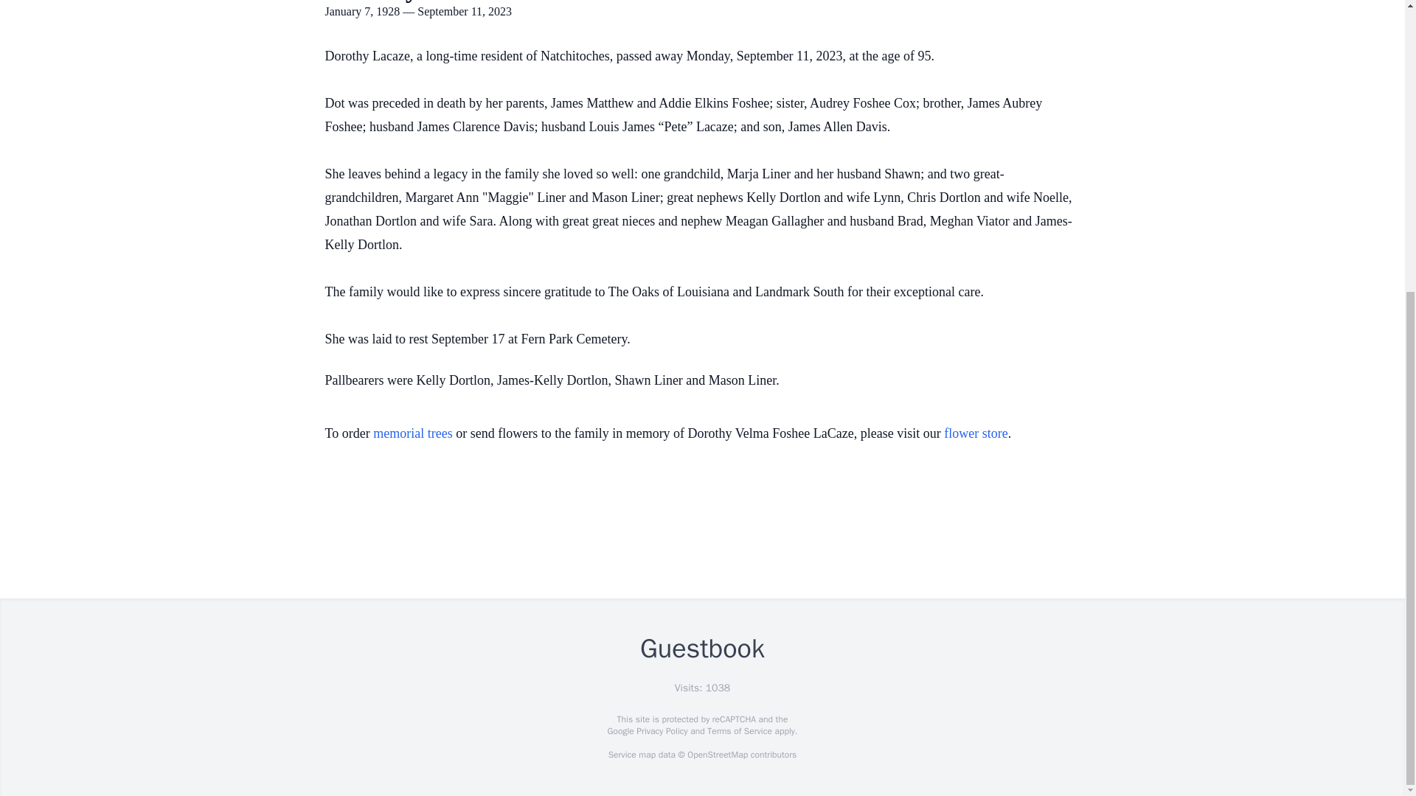 The height and width of the screenshot is (796, 1416). Describe the element at coordinates (412, 433) in the screenshot. I see `memorial trees` at that location.